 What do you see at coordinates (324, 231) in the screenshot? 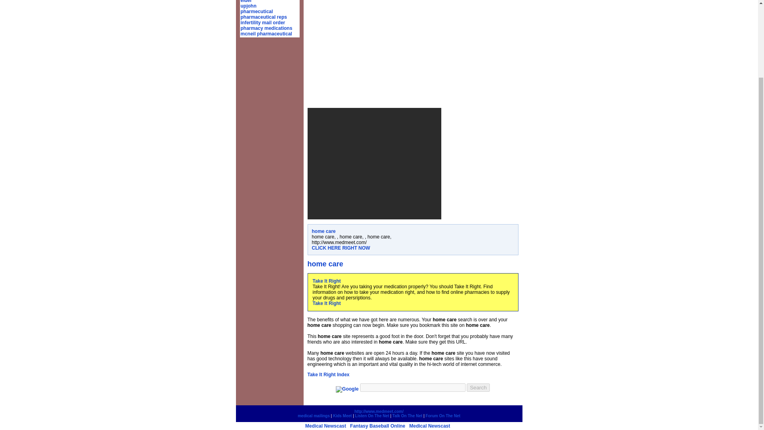
I see `home care` at bounding box center [324, 231].